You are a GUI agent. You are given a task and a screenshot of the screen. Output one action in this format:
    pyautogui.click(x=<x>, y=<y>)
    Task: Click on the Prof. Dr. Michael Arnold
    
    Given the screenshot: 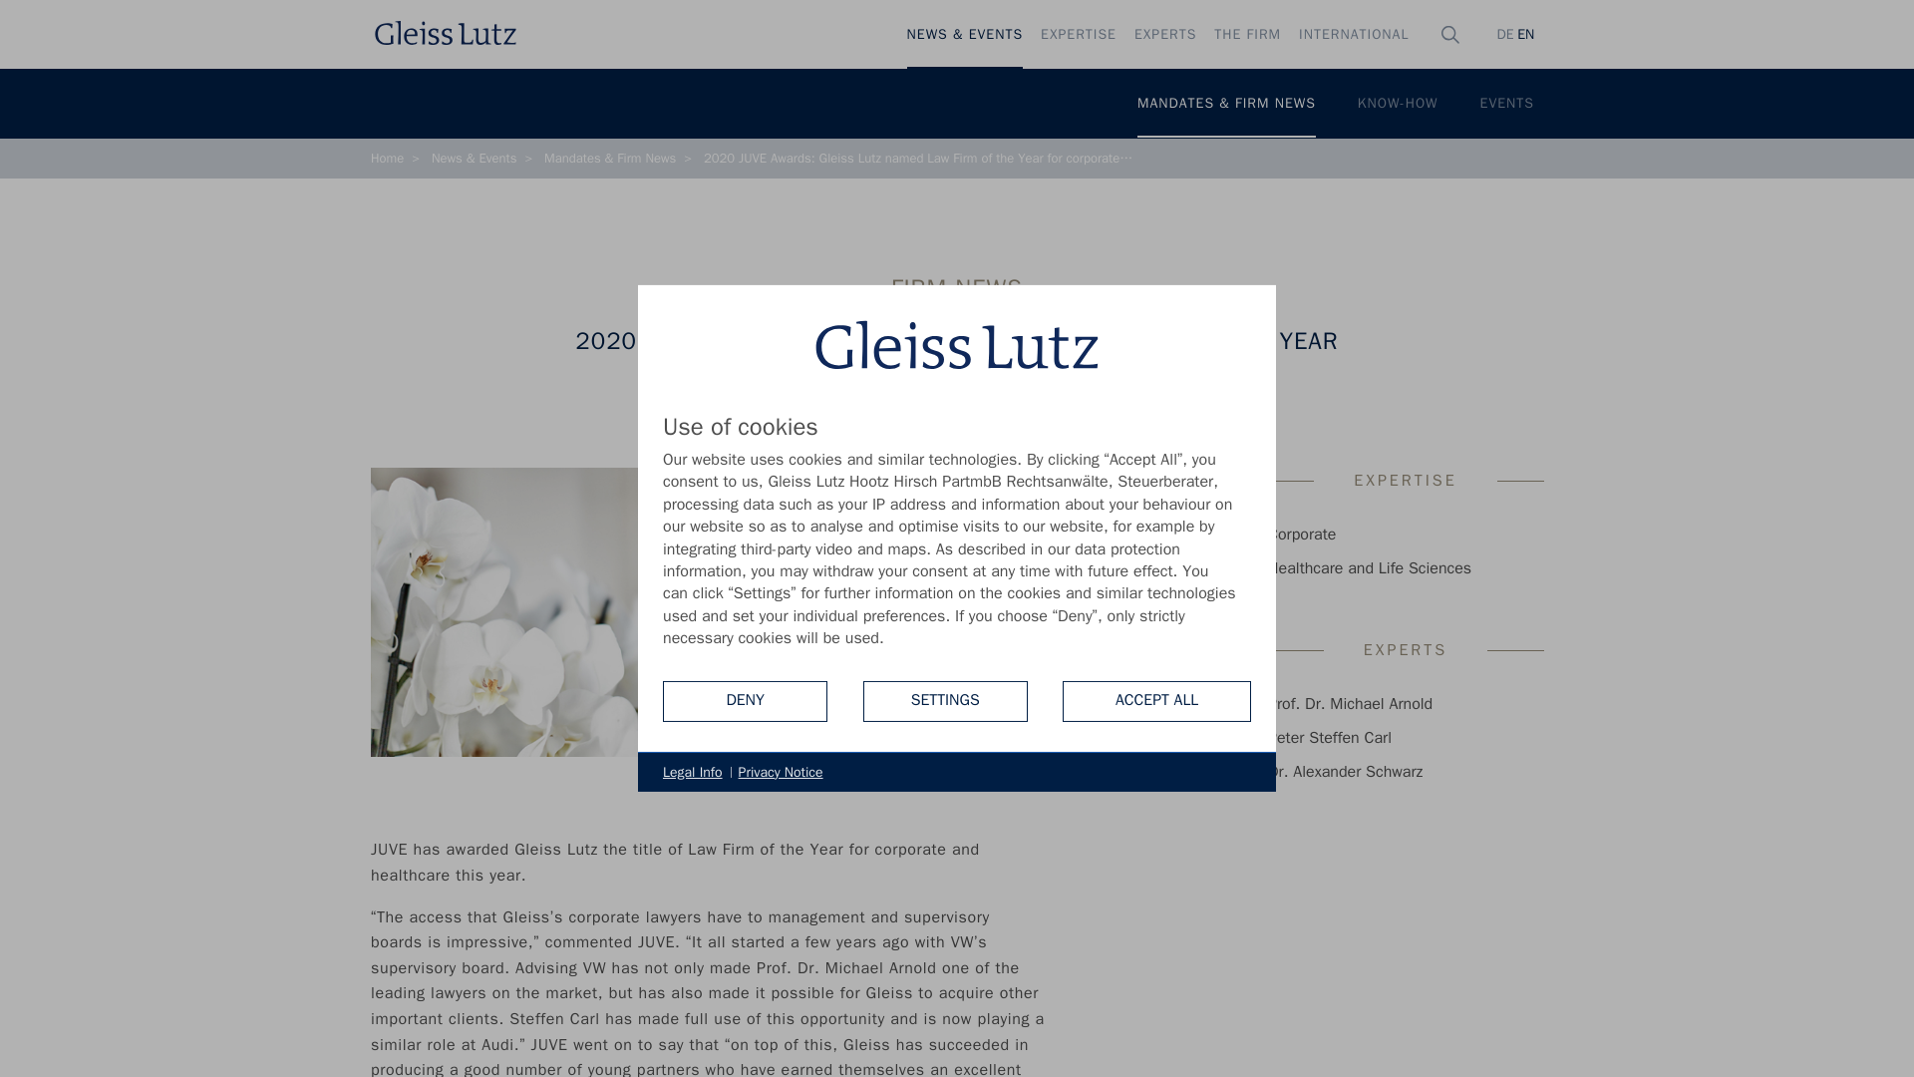 What is the action you would take?
    pyautogui.click(x=1350, y=704)
    